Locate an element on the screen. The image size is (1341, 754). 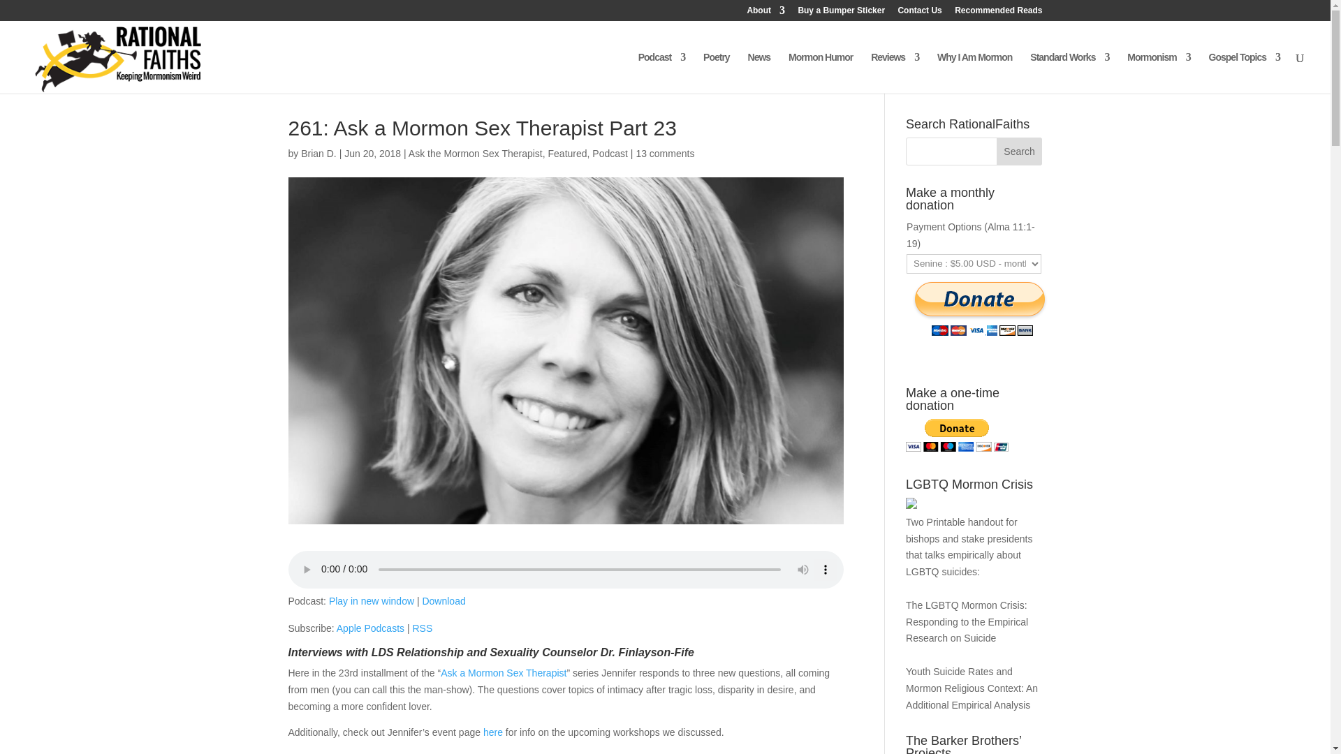
Standard Works is located at coordinates (1069, 73).